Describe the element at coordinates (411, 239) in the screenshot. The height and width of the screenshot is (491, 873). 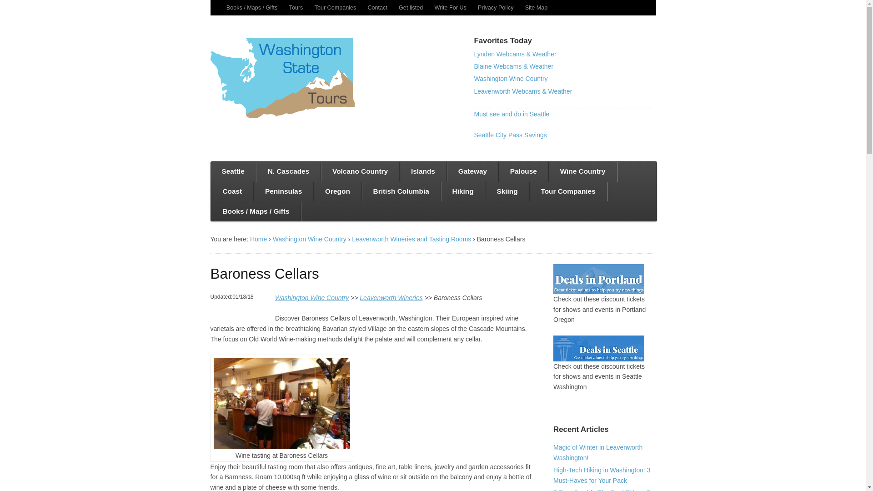
I see `Leavenworth Wineries and Tasting Rooms` at that location.